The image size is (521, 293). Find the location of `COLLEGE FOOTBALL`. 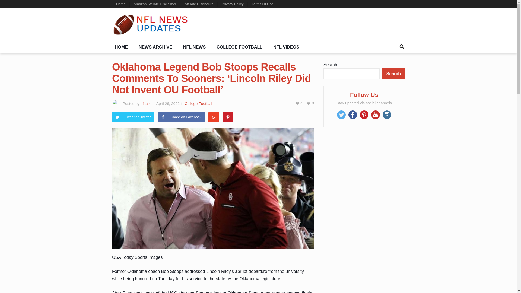

COLLEGE FOOTBALL is located at coordinates (239, 47).